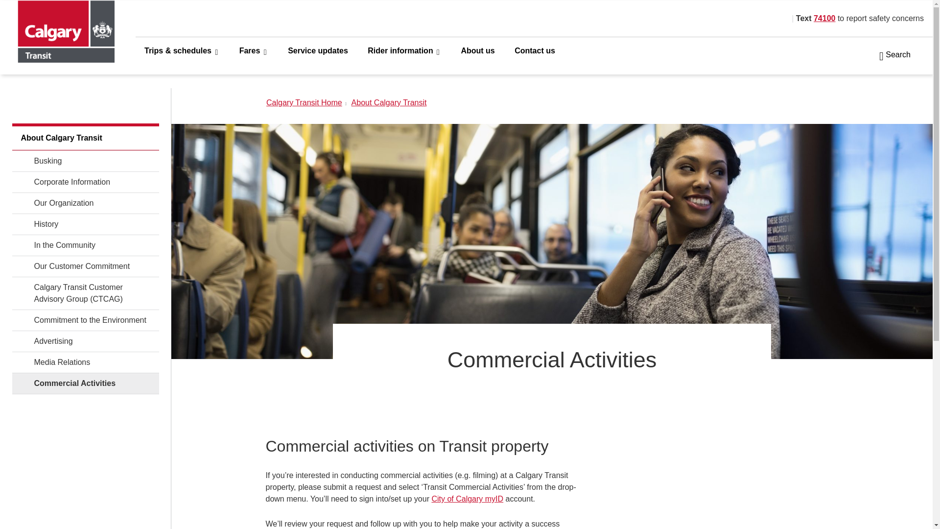 The image size is (940, 529). What do you see at coordinates (85, 341) in the screenshot?
I see `Advertising` at bounding box center [85, 341].